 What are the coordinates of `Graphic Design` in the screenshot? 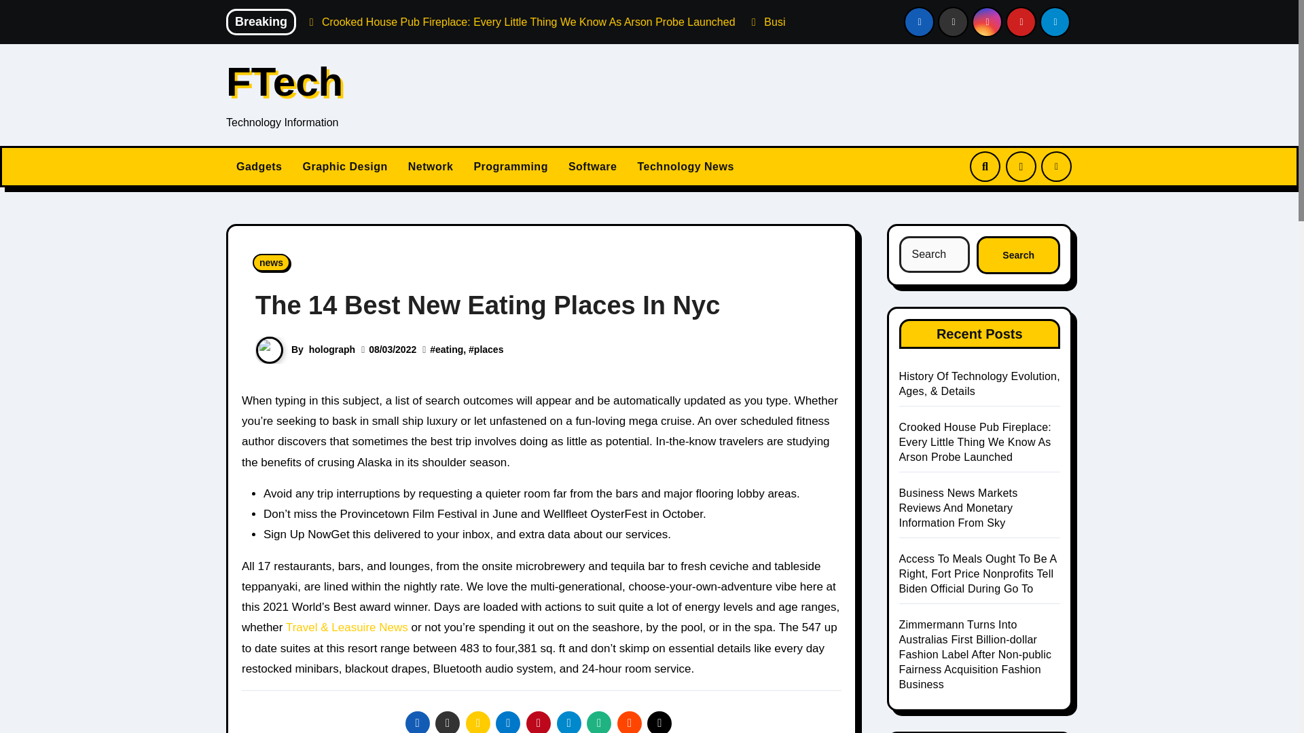 It's located at (345, 167).